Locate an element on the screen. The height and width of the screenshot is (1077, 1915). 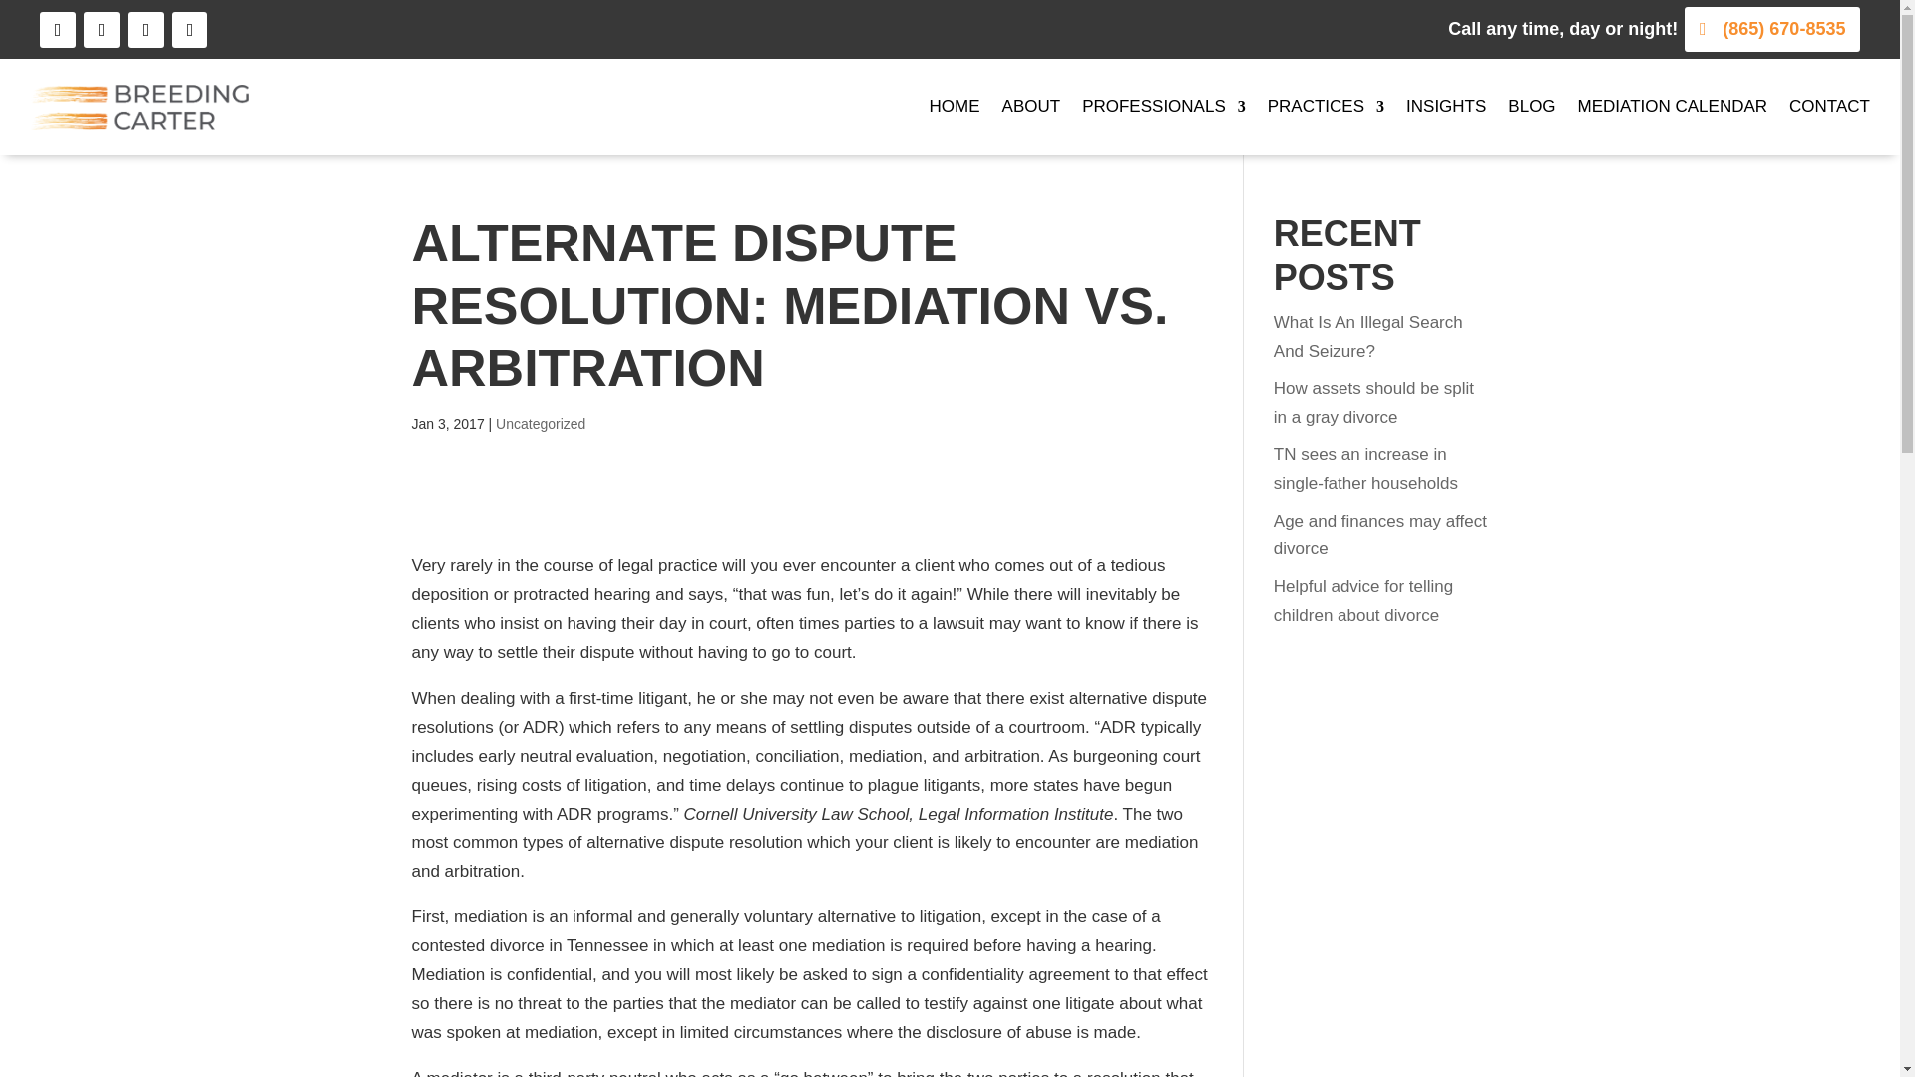
PRACTICES is located at coordinates (1327, 106).